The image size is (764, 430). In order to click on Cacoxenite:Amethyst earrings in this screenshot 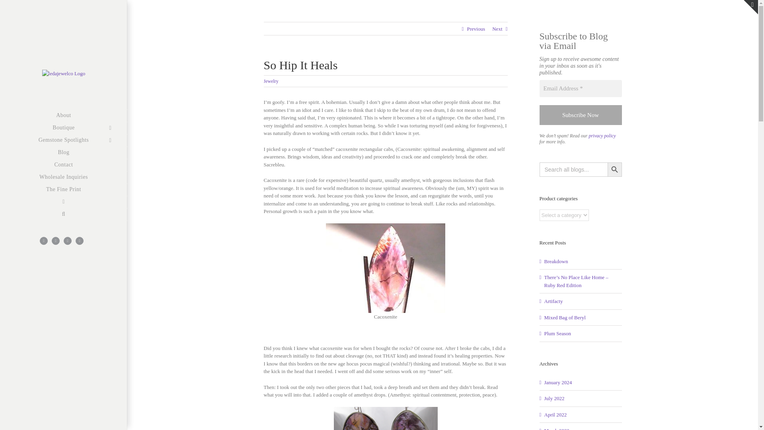, I will do `click(385, 418)`.